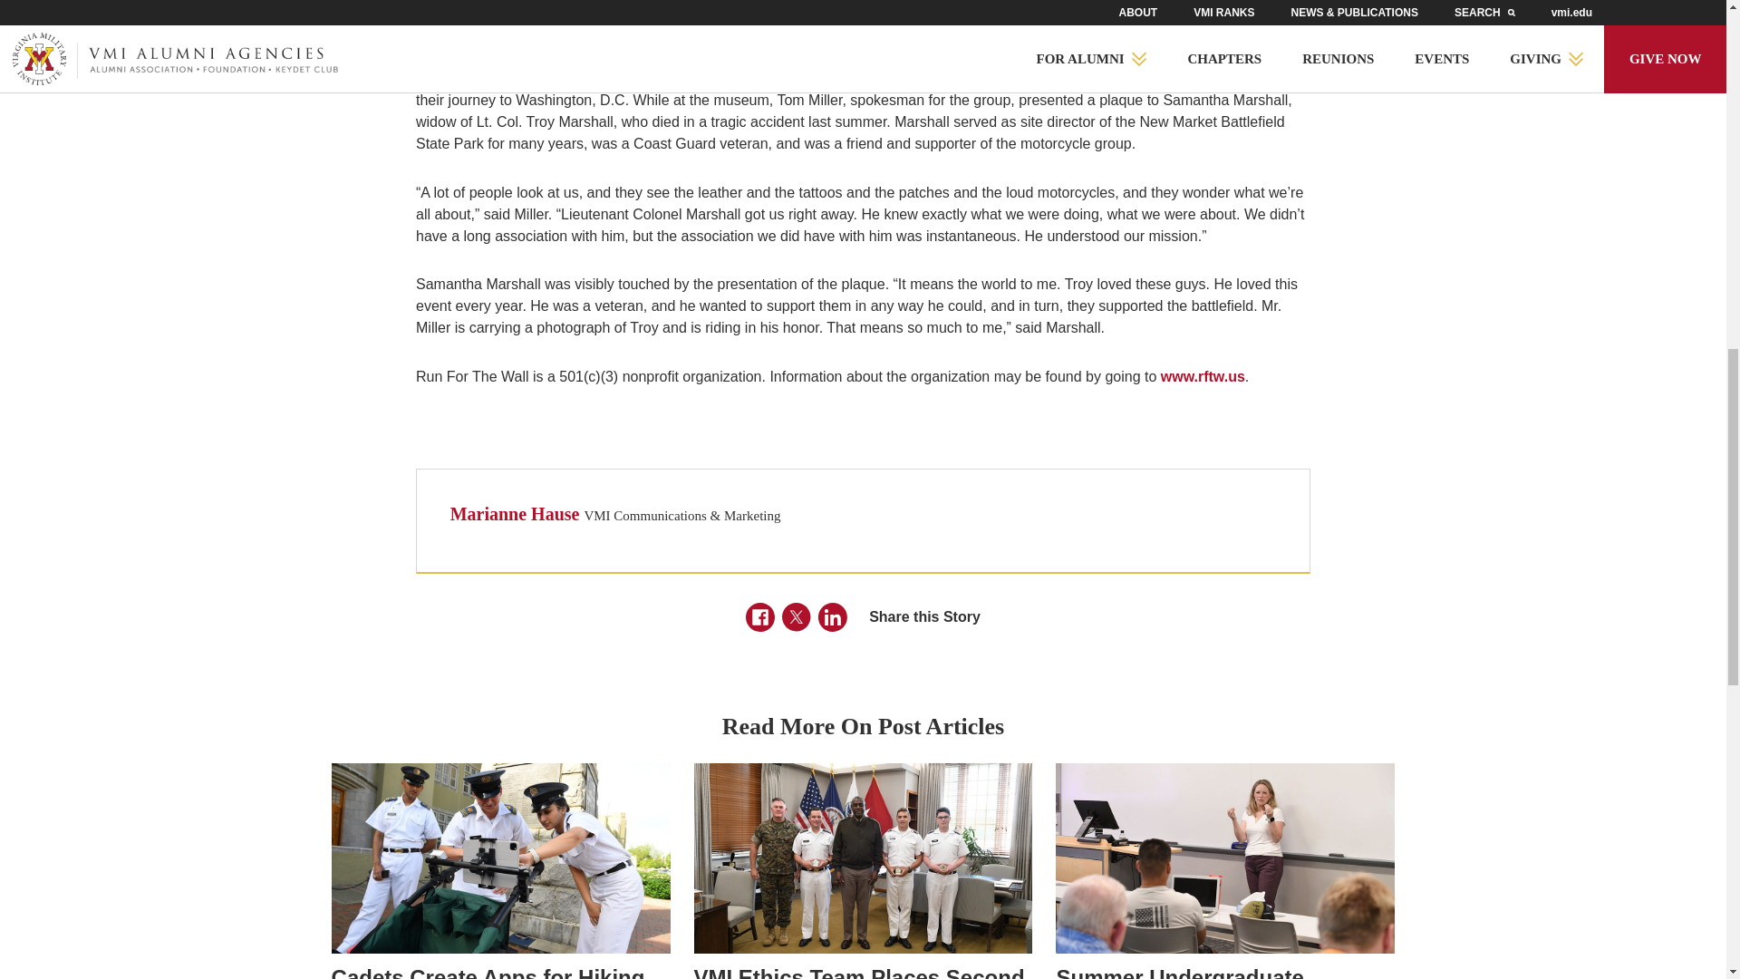  I want to click on www.rftw.us, so click(1203, 377).